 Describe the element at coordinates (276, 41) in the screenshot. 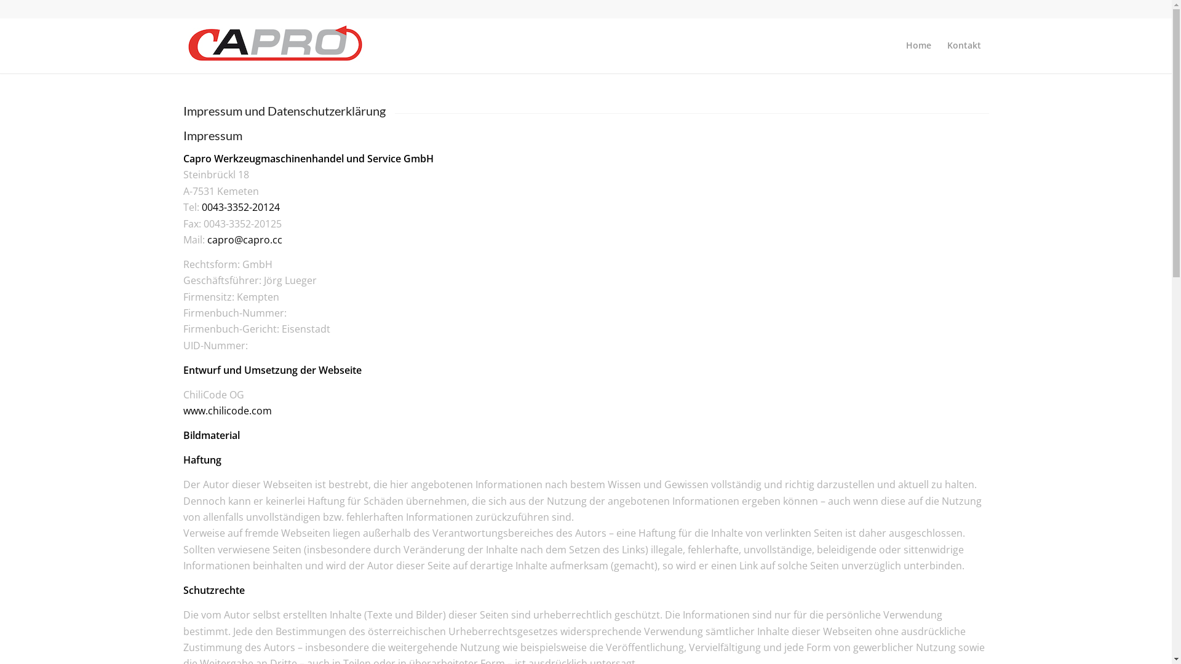

I see `logo_klein` at that location.